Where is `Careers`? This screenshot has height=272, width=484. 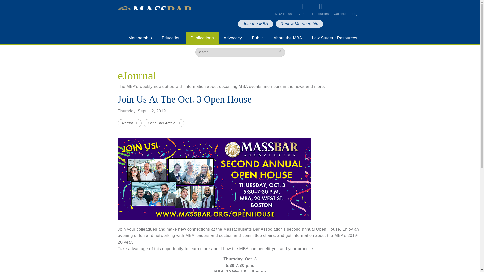
Careers is located at coordinates (342, 9).